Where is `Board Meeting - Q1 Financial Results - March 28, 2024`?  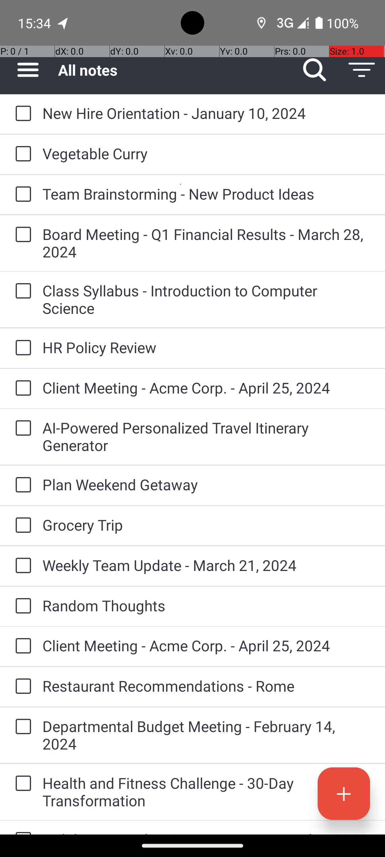
Board Meeting - Q1 Financial Results - March 28, 2024 is located at coordinates (207, 243).